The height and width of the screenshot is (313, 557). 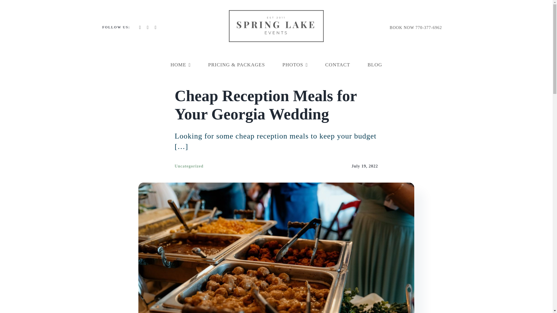 What do you see at coordinates (415, 28) in the screenshot?
I see `BOOK NOW 770-377-6962` at bounding box center [415, 28].